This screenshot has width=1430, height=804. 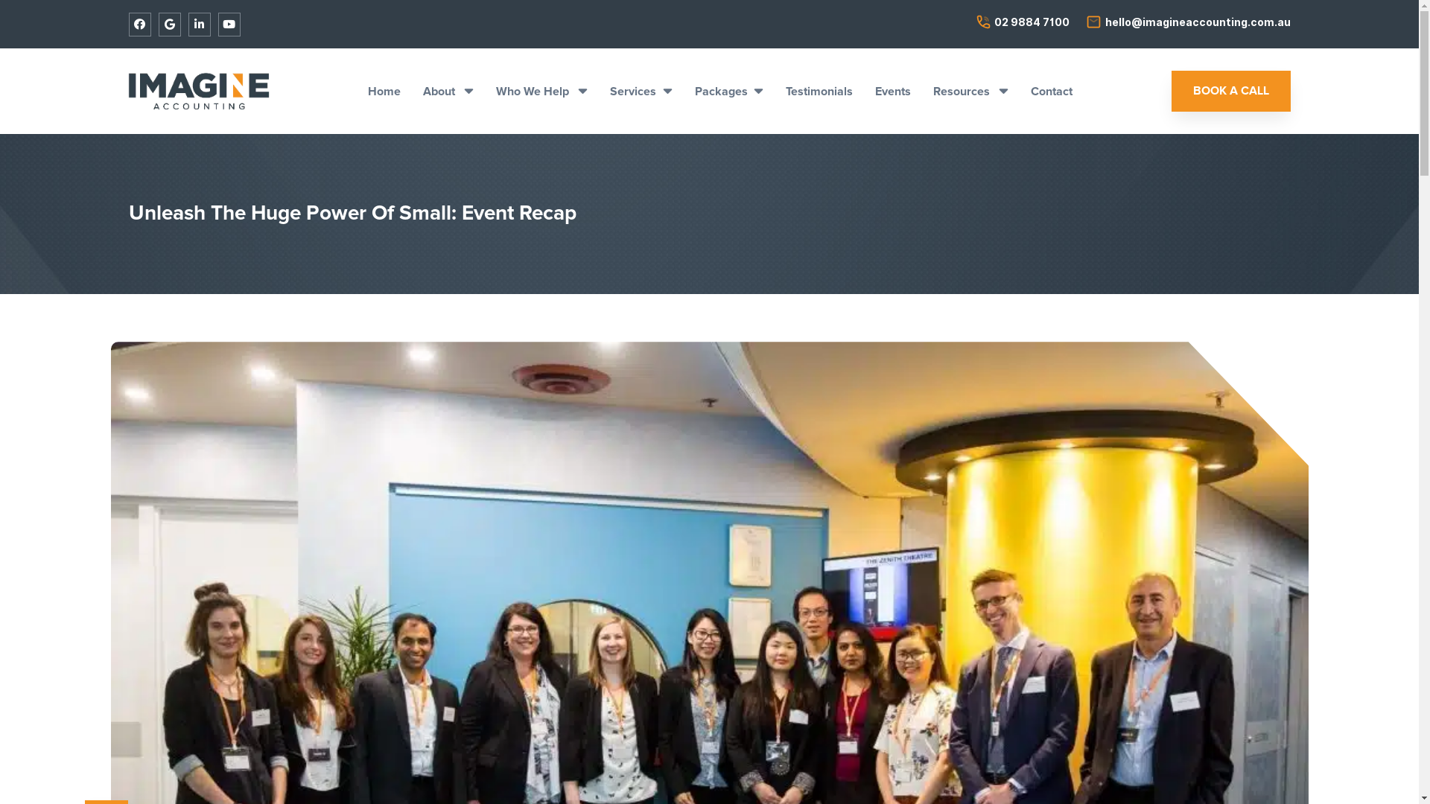 I want to click on Events, so click(x=893, y=92).